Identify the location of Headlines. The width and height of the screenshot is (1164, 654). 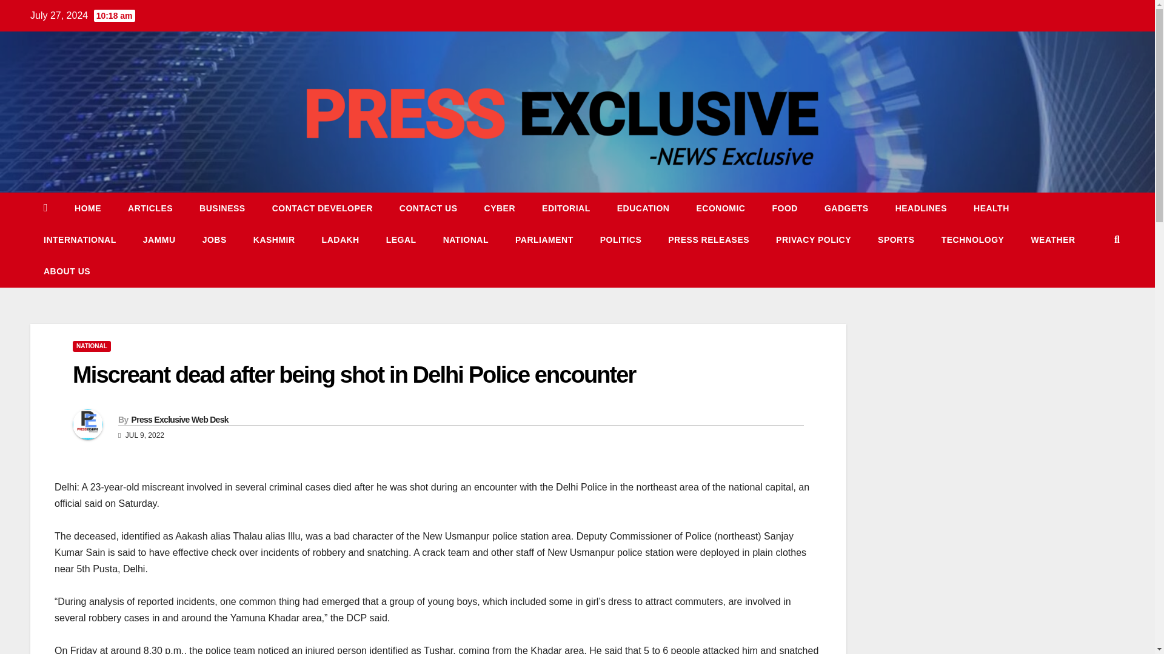
(921, 208).